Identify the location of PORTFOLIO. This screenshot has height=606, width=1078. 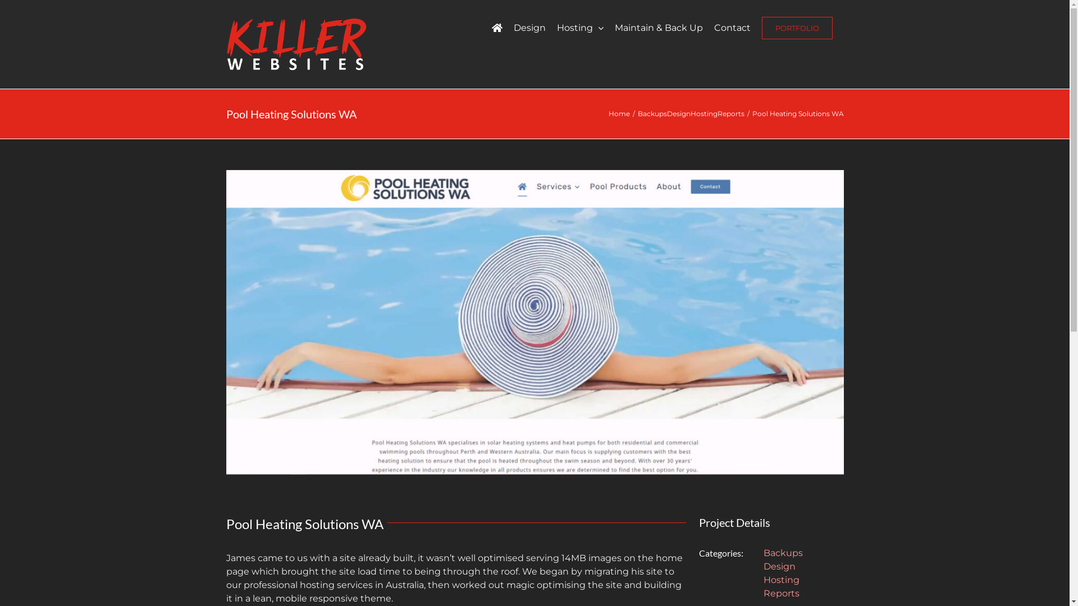
(797, 28).